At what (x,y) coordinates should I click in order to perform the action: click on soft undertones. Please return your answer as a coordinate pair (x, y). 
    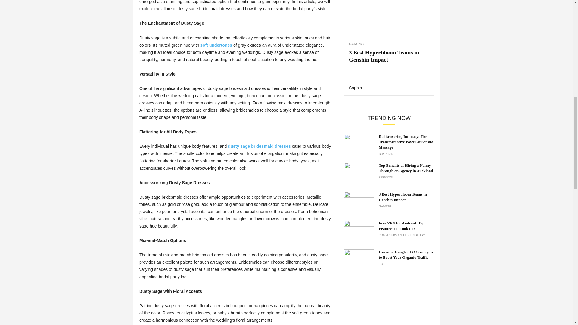
    Looking at the image, I should click on (216, 45).